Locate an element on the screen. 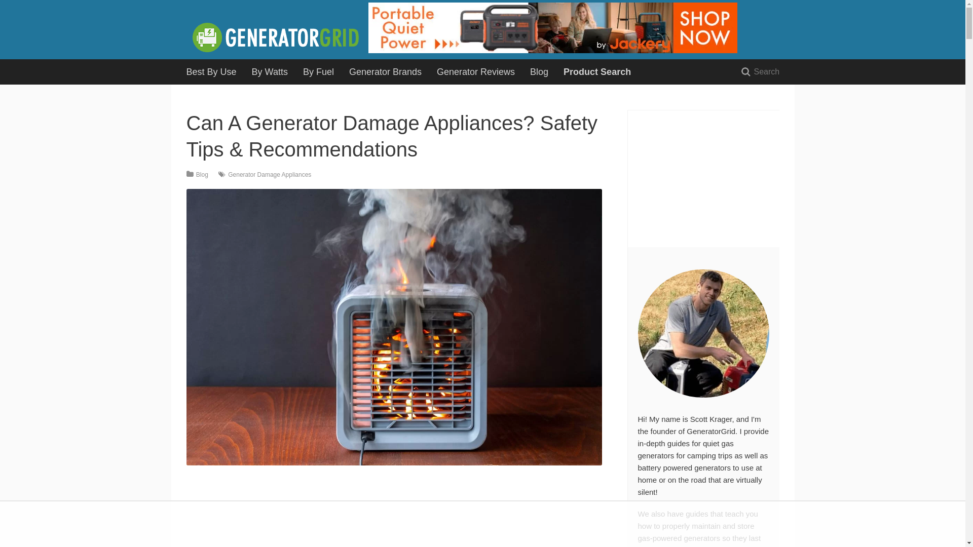 Image resolution: width=973 pixels, height=547 pixels. Generator Reviews is located at coordinates (475, 72).